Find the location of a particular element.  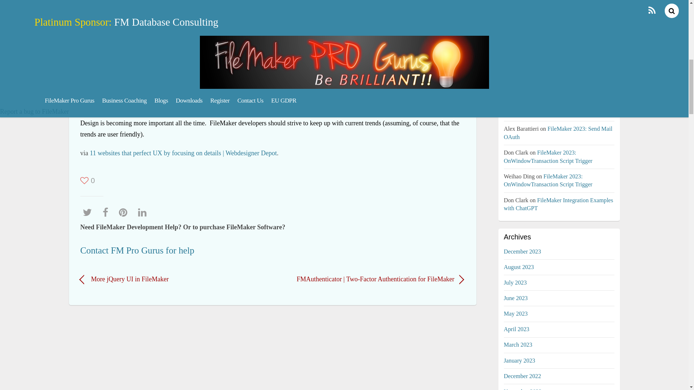

Contact FM Pro Gurus for help is located at coordinates (137, 251).